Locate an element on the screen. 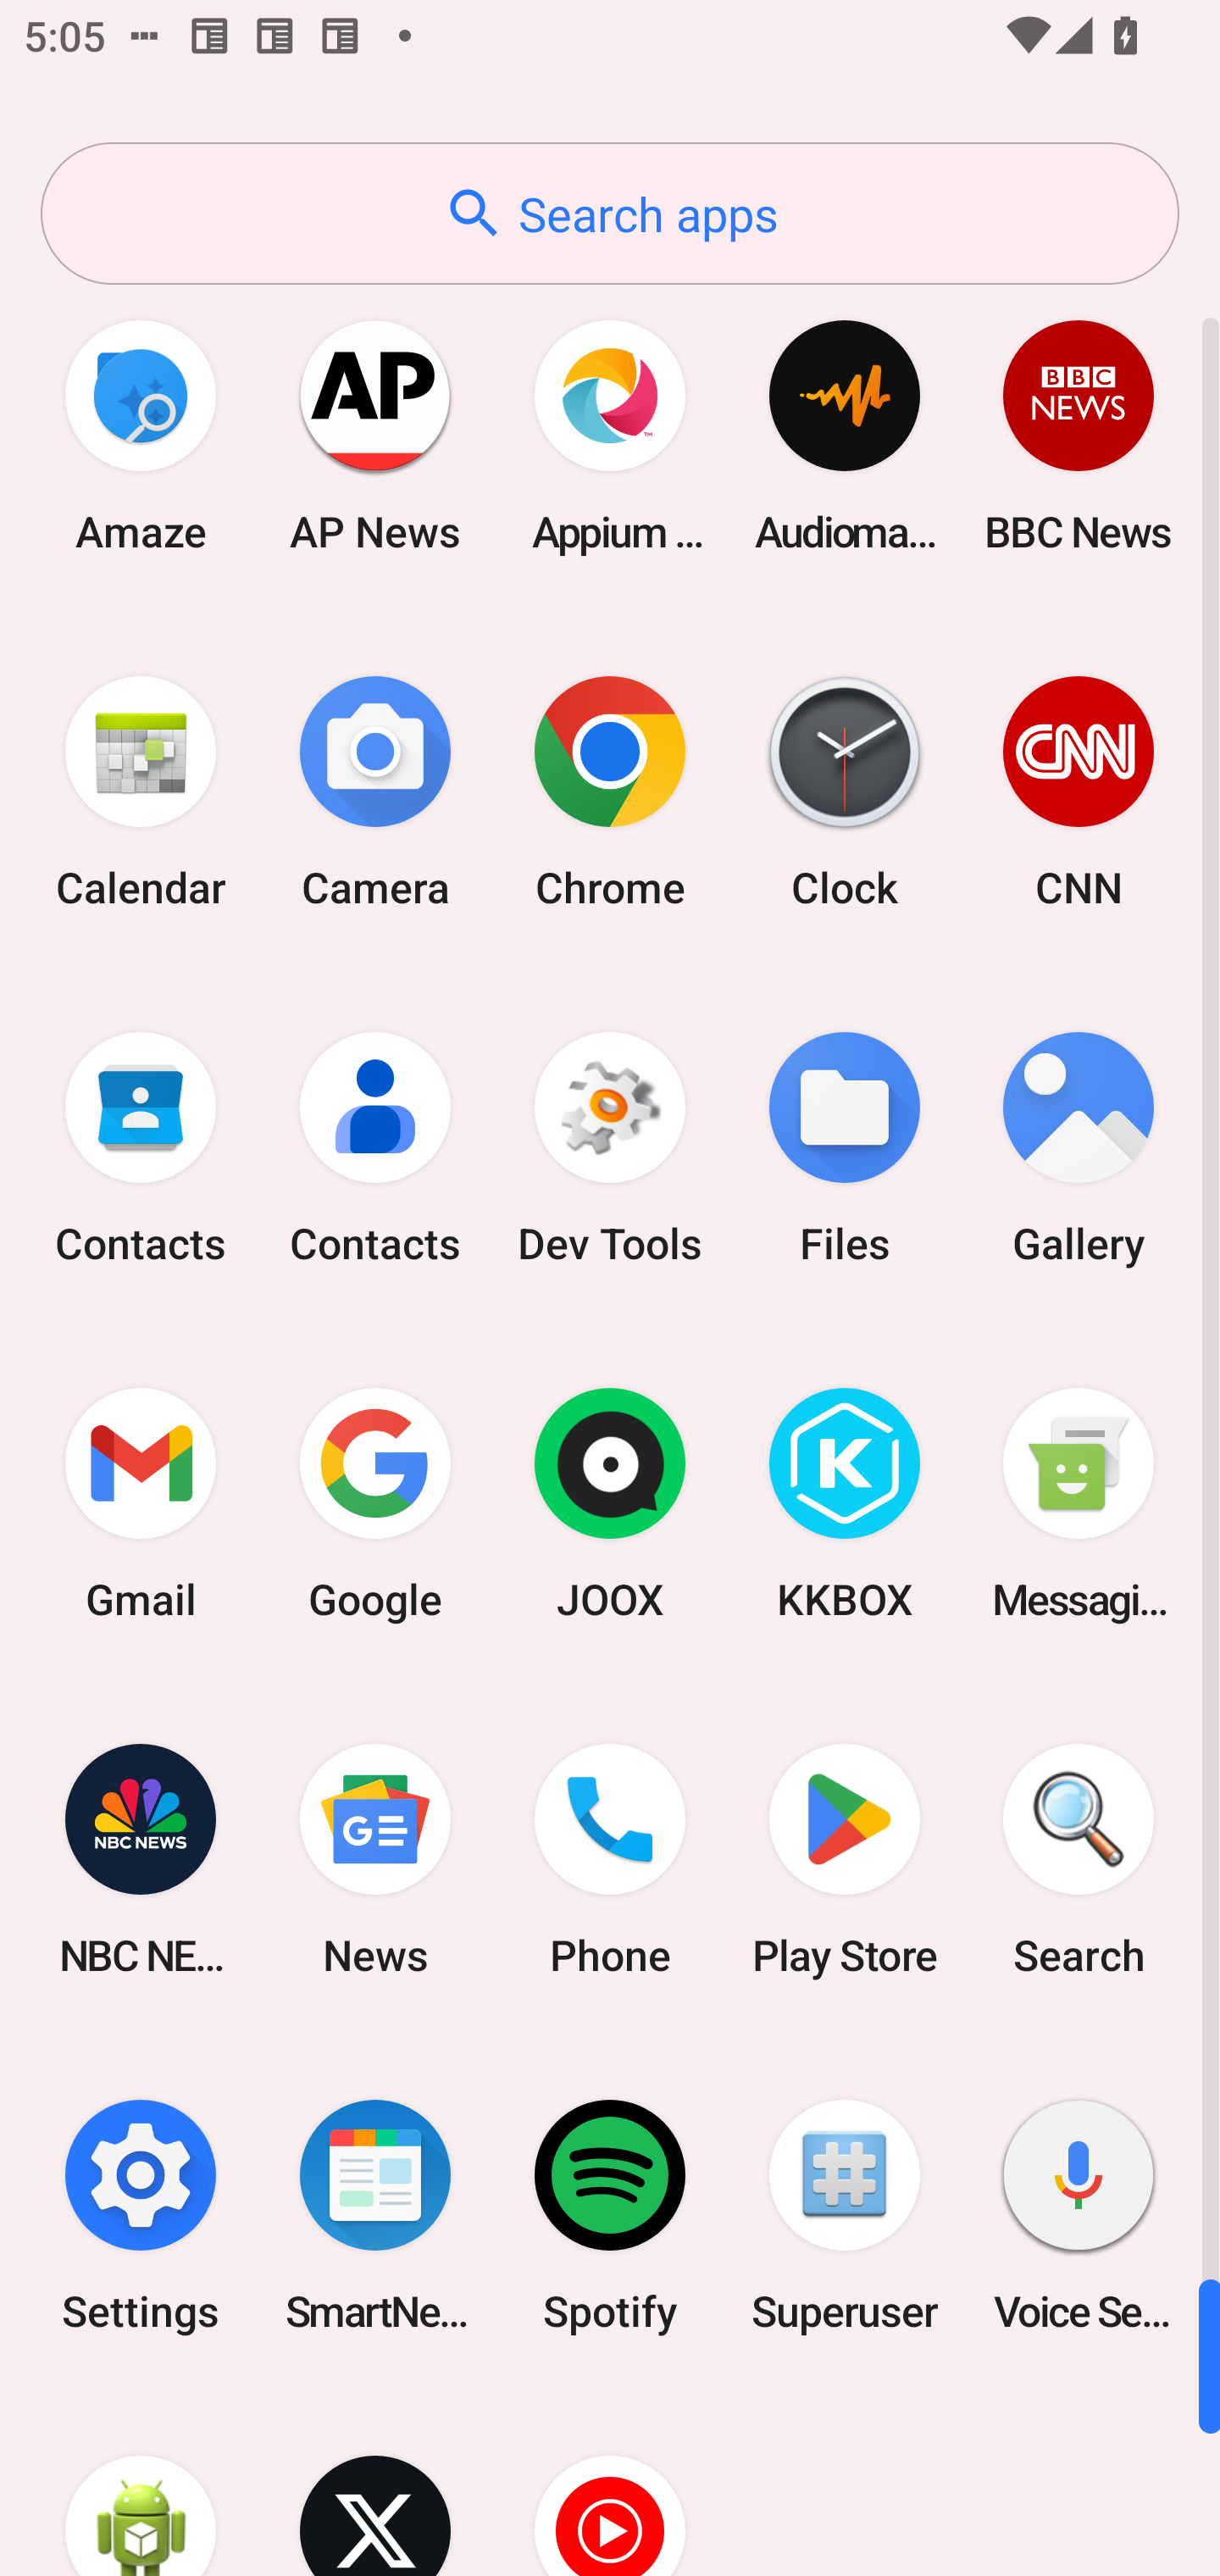  Appium Settings is located at coordinates (610, 436).